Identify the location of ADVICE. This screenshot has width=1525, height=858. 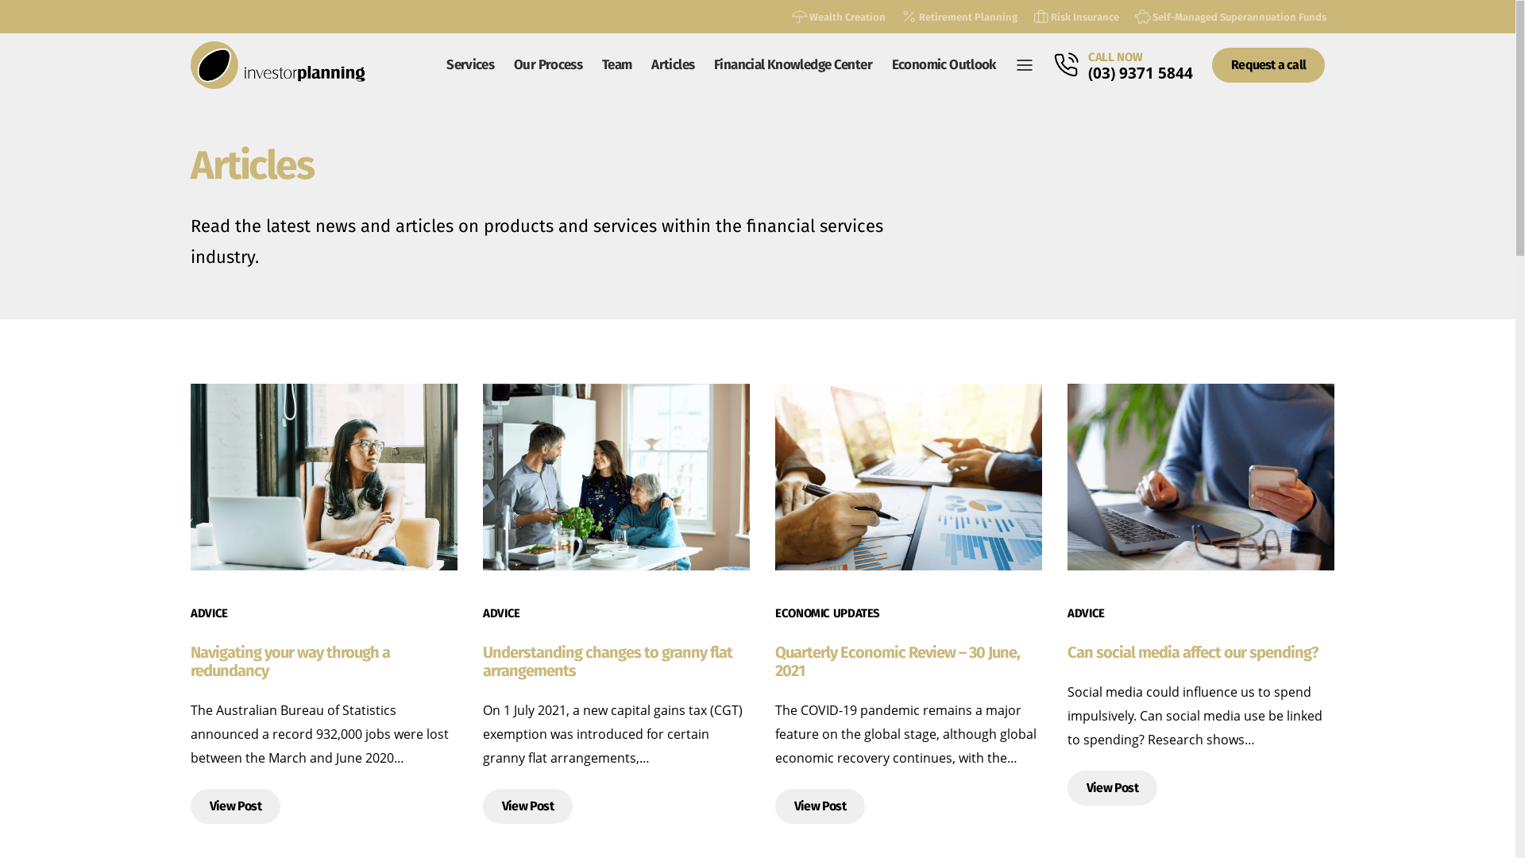
(502, 613).